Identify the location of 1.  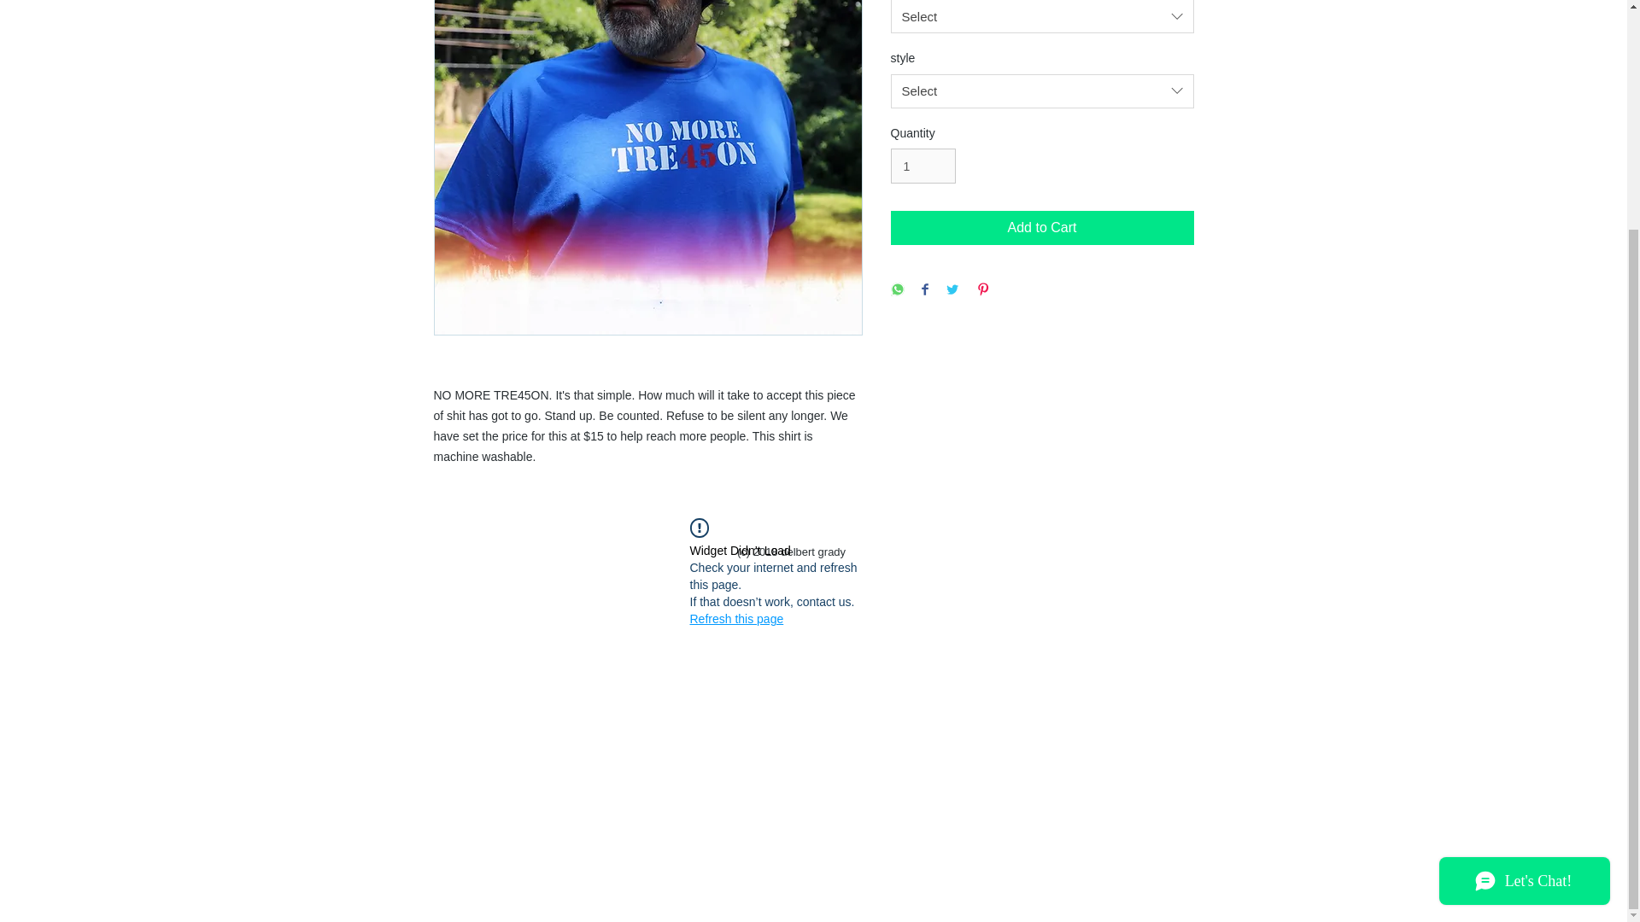
(922, 166).